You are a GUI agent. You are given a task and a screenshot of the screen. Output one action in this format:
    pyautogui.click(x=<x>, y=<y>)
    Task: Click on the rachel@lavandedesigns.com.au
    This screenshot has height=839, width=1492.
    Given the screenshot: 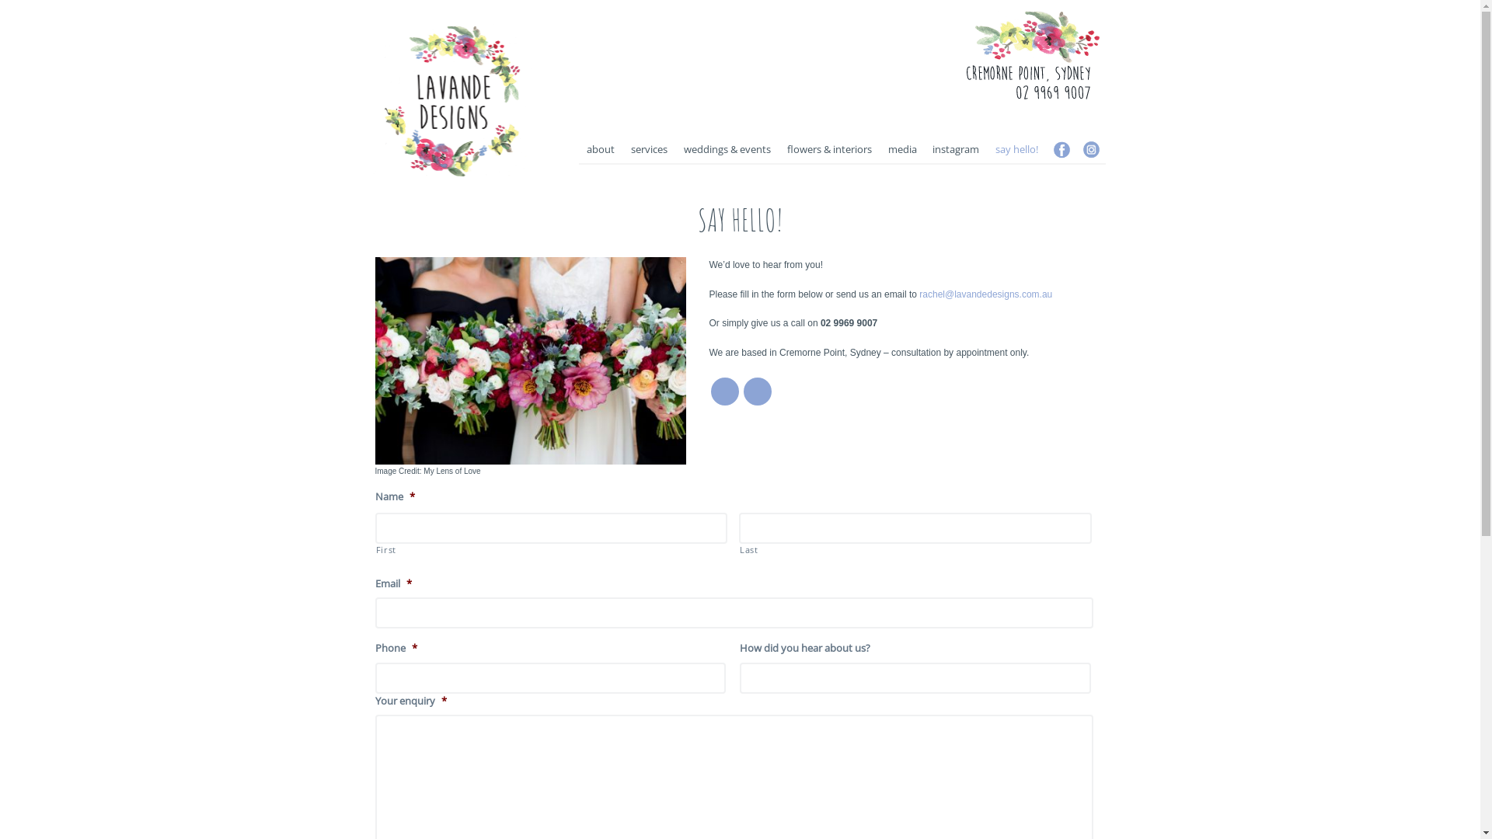 What is the action you would take?
    pyautogui.click(x=985, y=294)
    